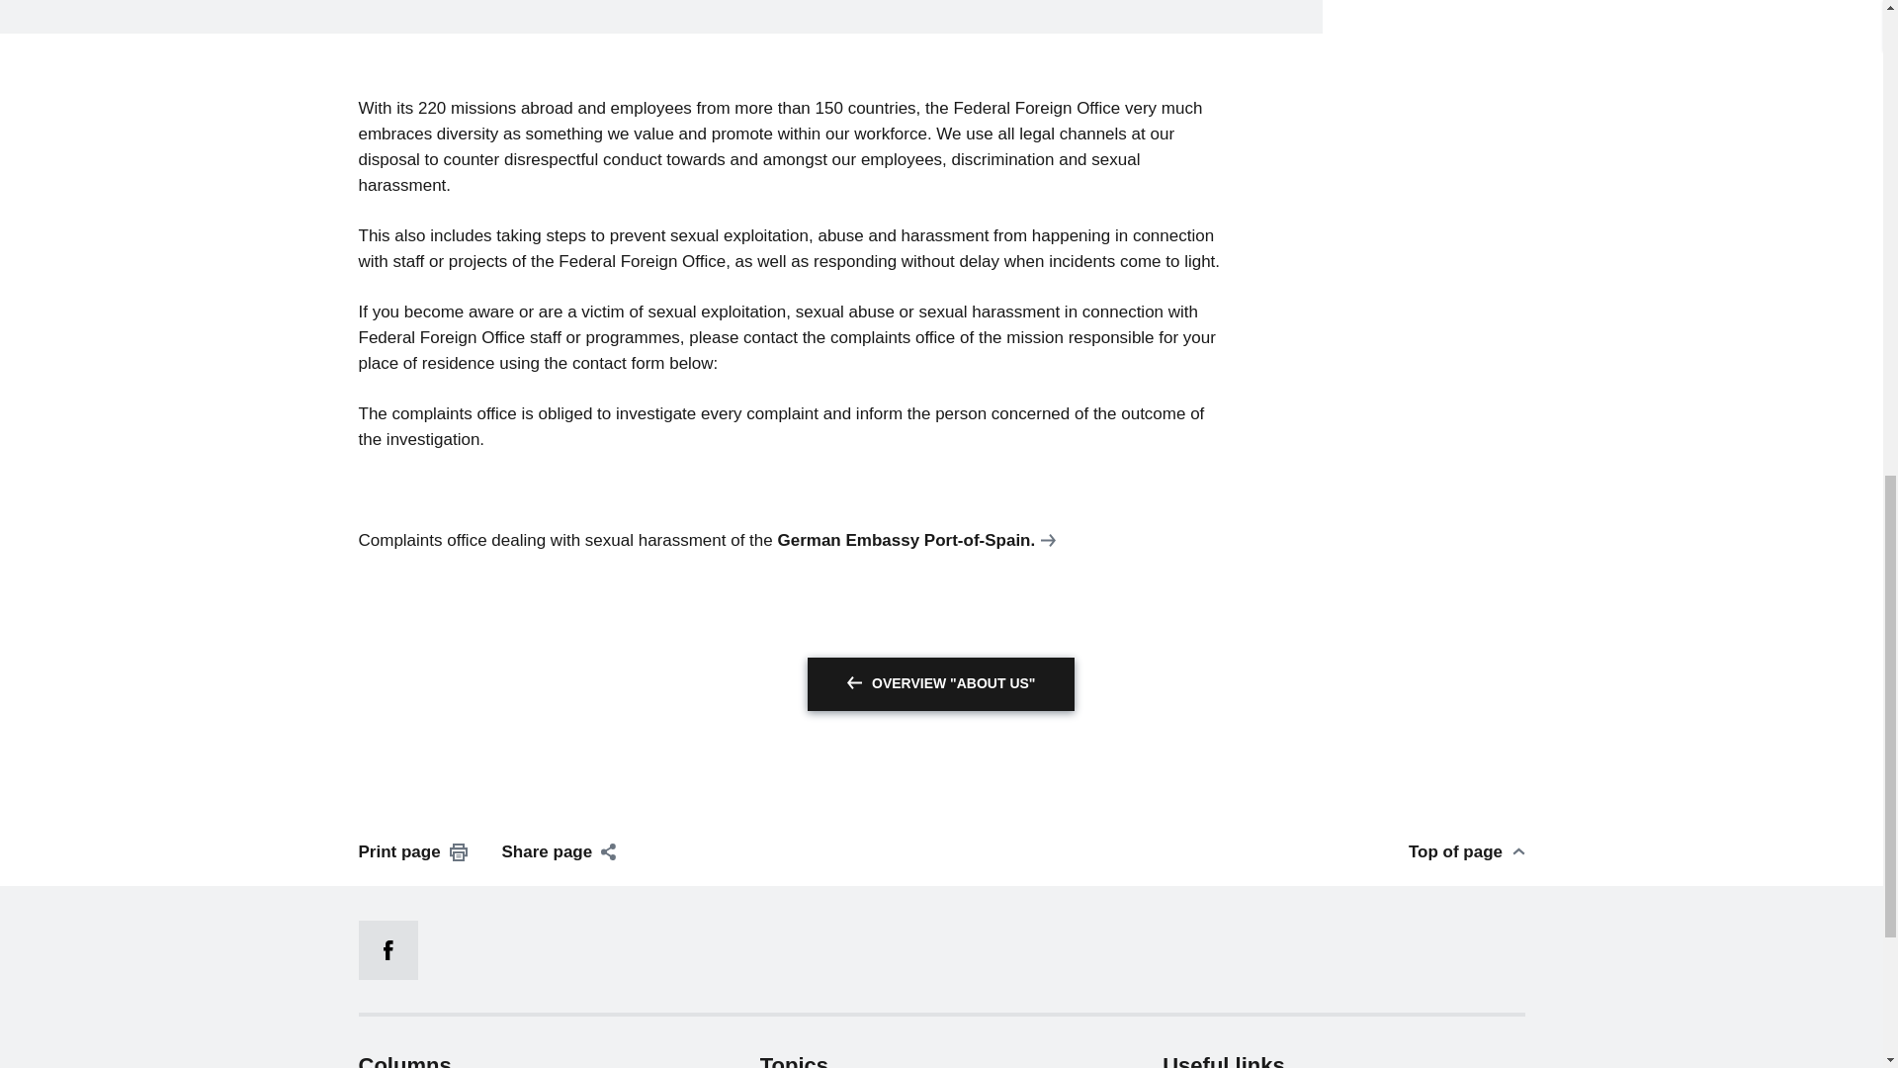 The image size is (1898, 1068). What do you see at coordinates (1467, 851) in the screenshot?
I see `Top of page` at bounding box center [1467, 851].